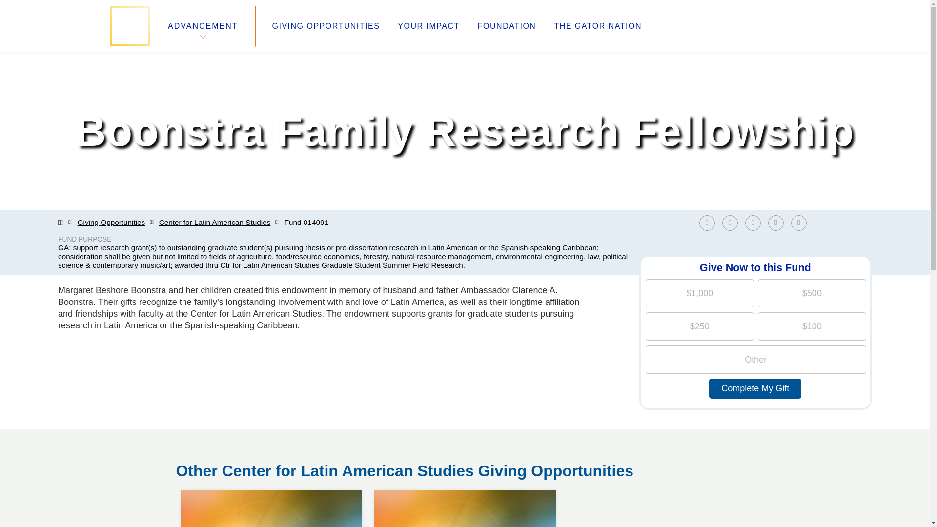 The width and height of the screenshot is (937, 527). I want to click on Center for Latin American Studies, so click(215, 223).